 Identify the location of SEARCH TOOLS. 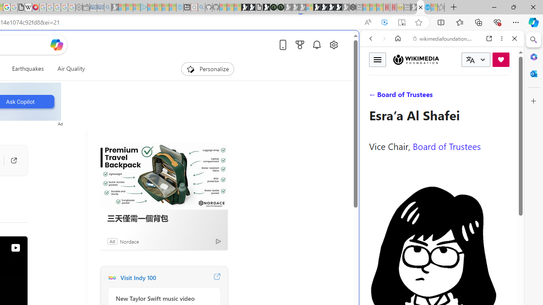
(464, 97).